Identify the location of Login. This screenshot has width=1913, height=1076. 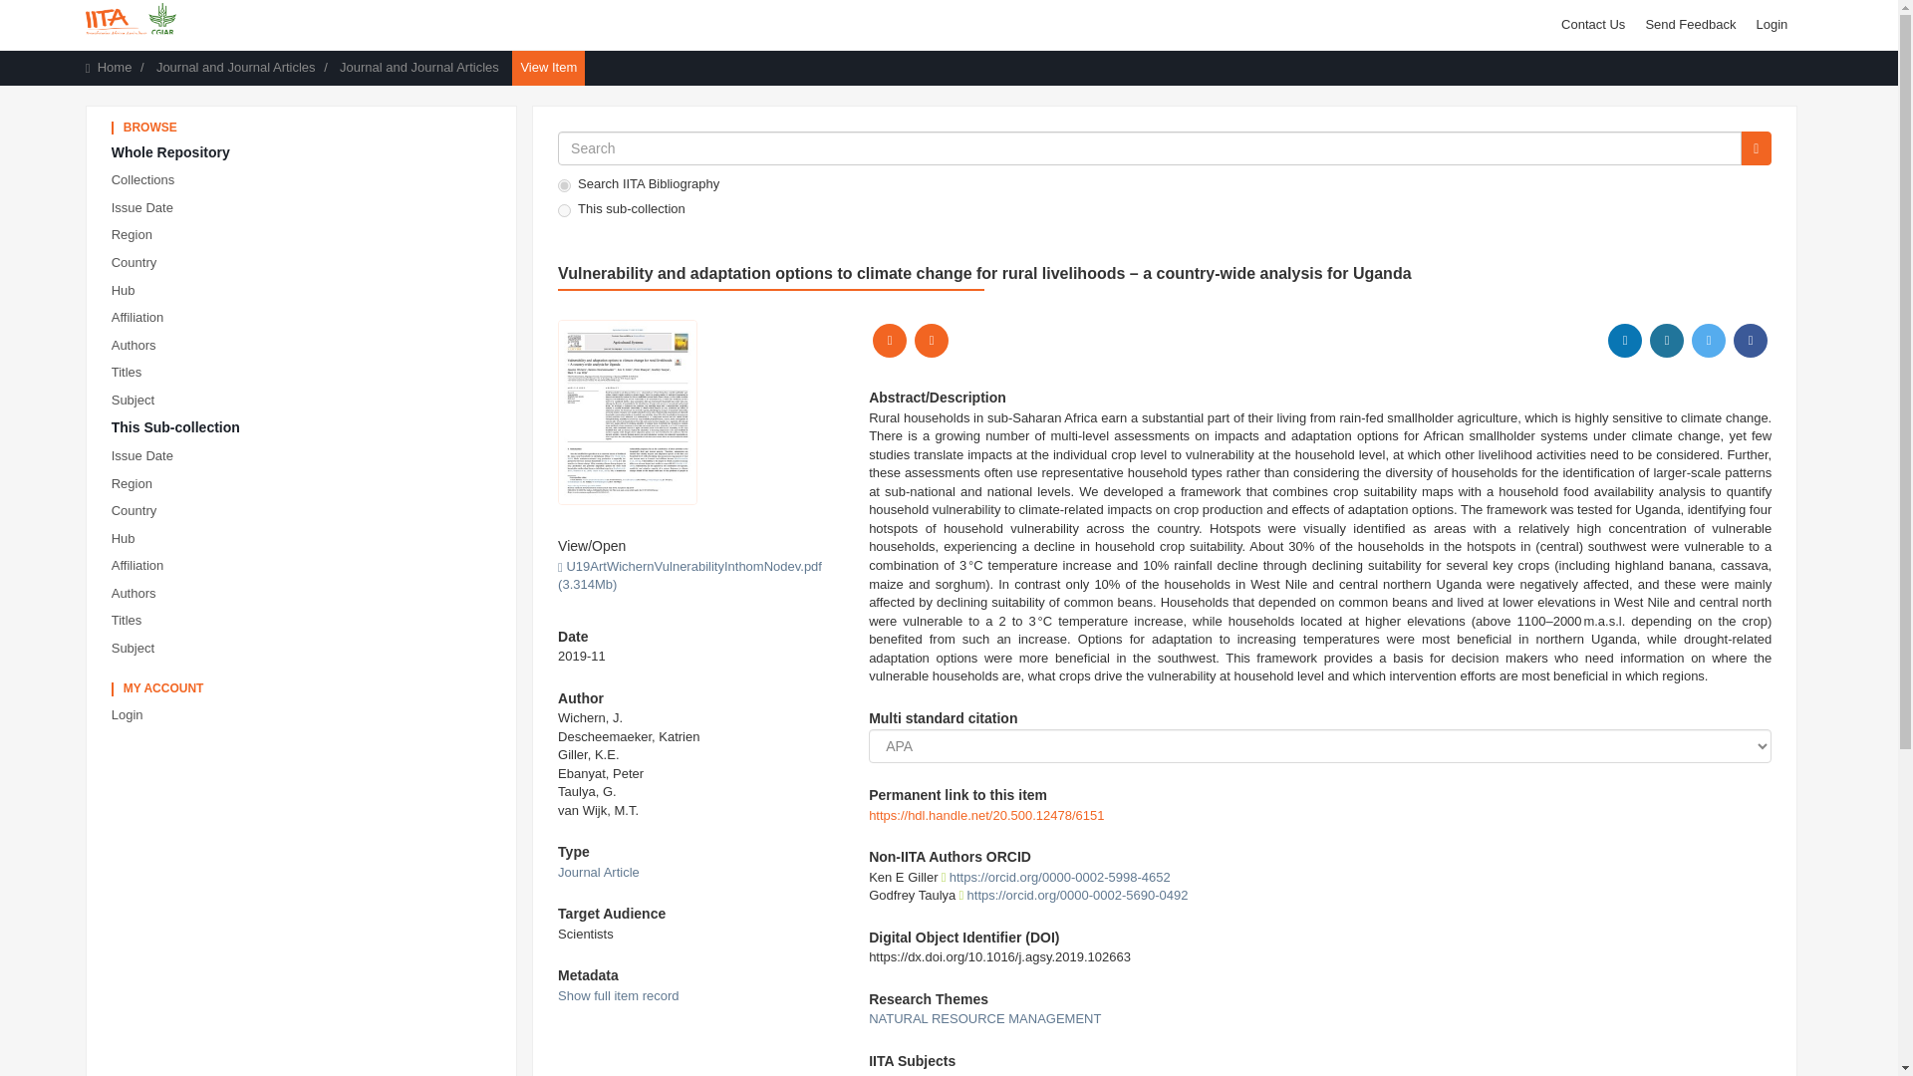
(1772, 24).